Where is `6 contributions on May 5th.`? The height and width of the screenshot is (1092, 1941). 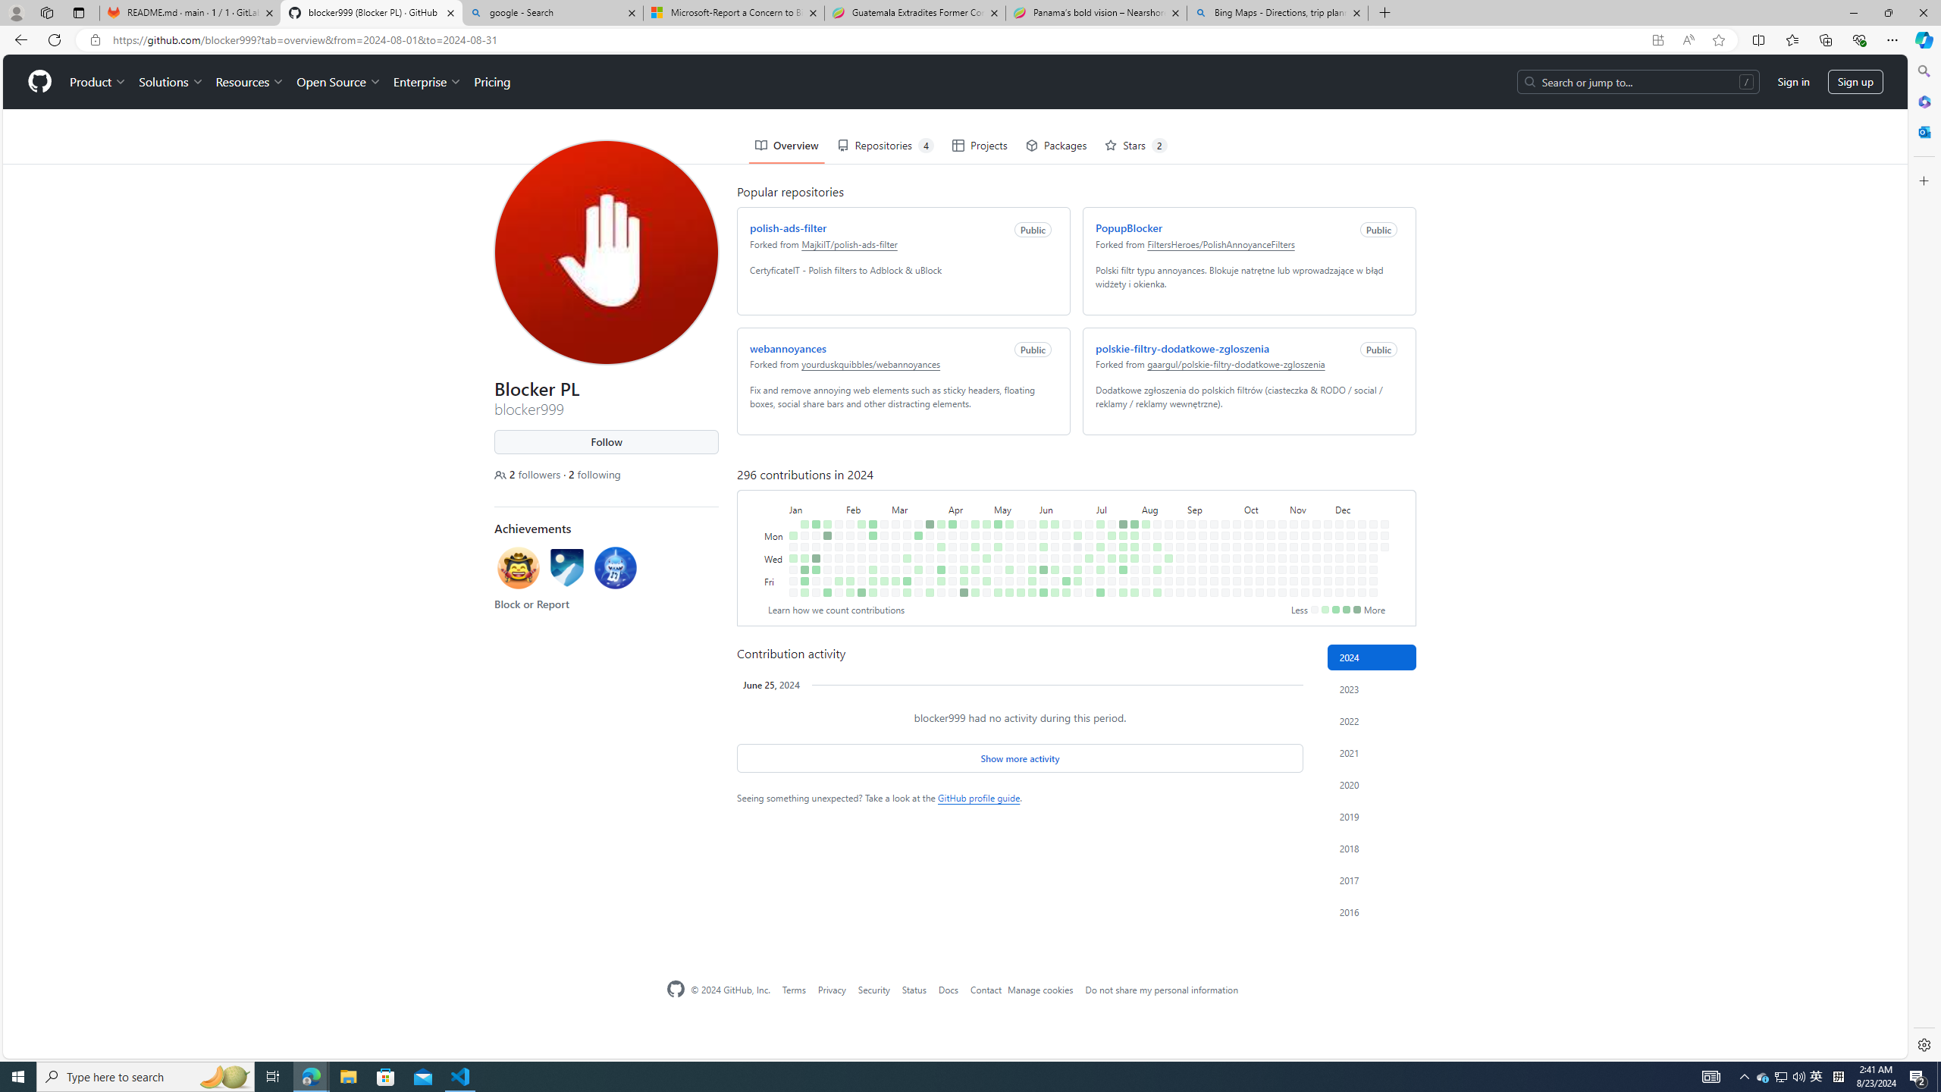
6 contributions on May 5th. is located at coordinates (996, 469).